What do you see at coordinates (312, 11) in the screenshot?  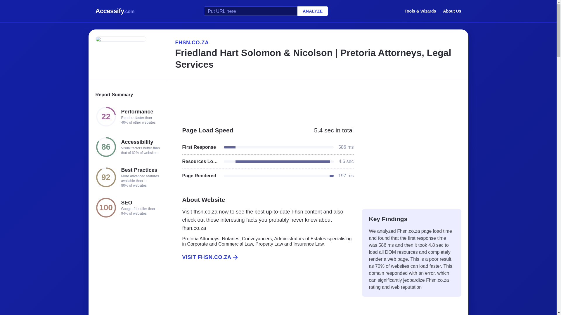 I see `ANALYZE` at bounding box center [312, 11].